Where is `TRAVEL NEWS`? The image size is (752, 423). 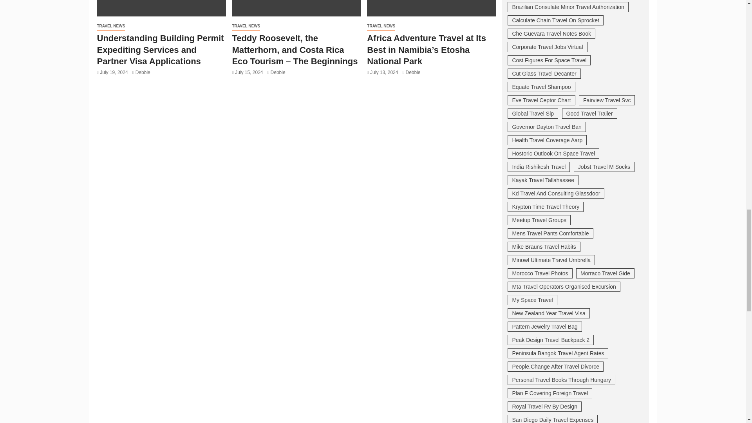 TRAVEL NEWS is located at coordinates (111, 26).